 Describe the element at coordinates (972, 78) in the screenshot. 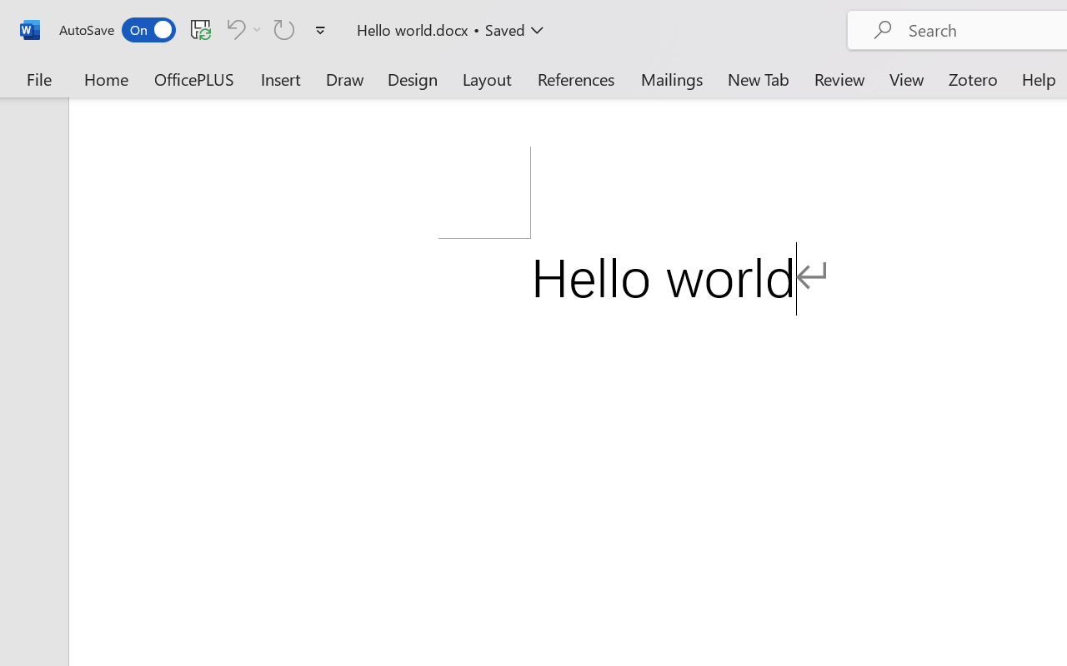

I see `Zotero` at that location.